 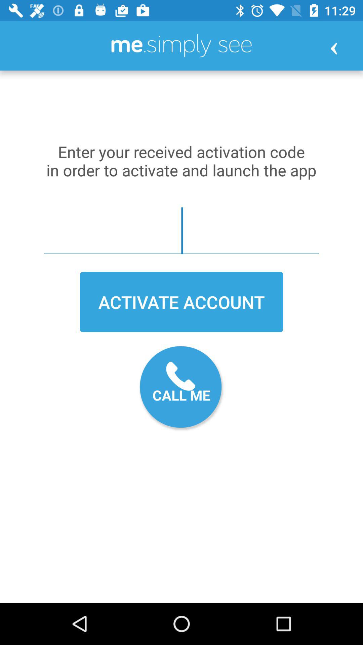 I want to click on click the icon below activate account item, so click(x=182, y=388).